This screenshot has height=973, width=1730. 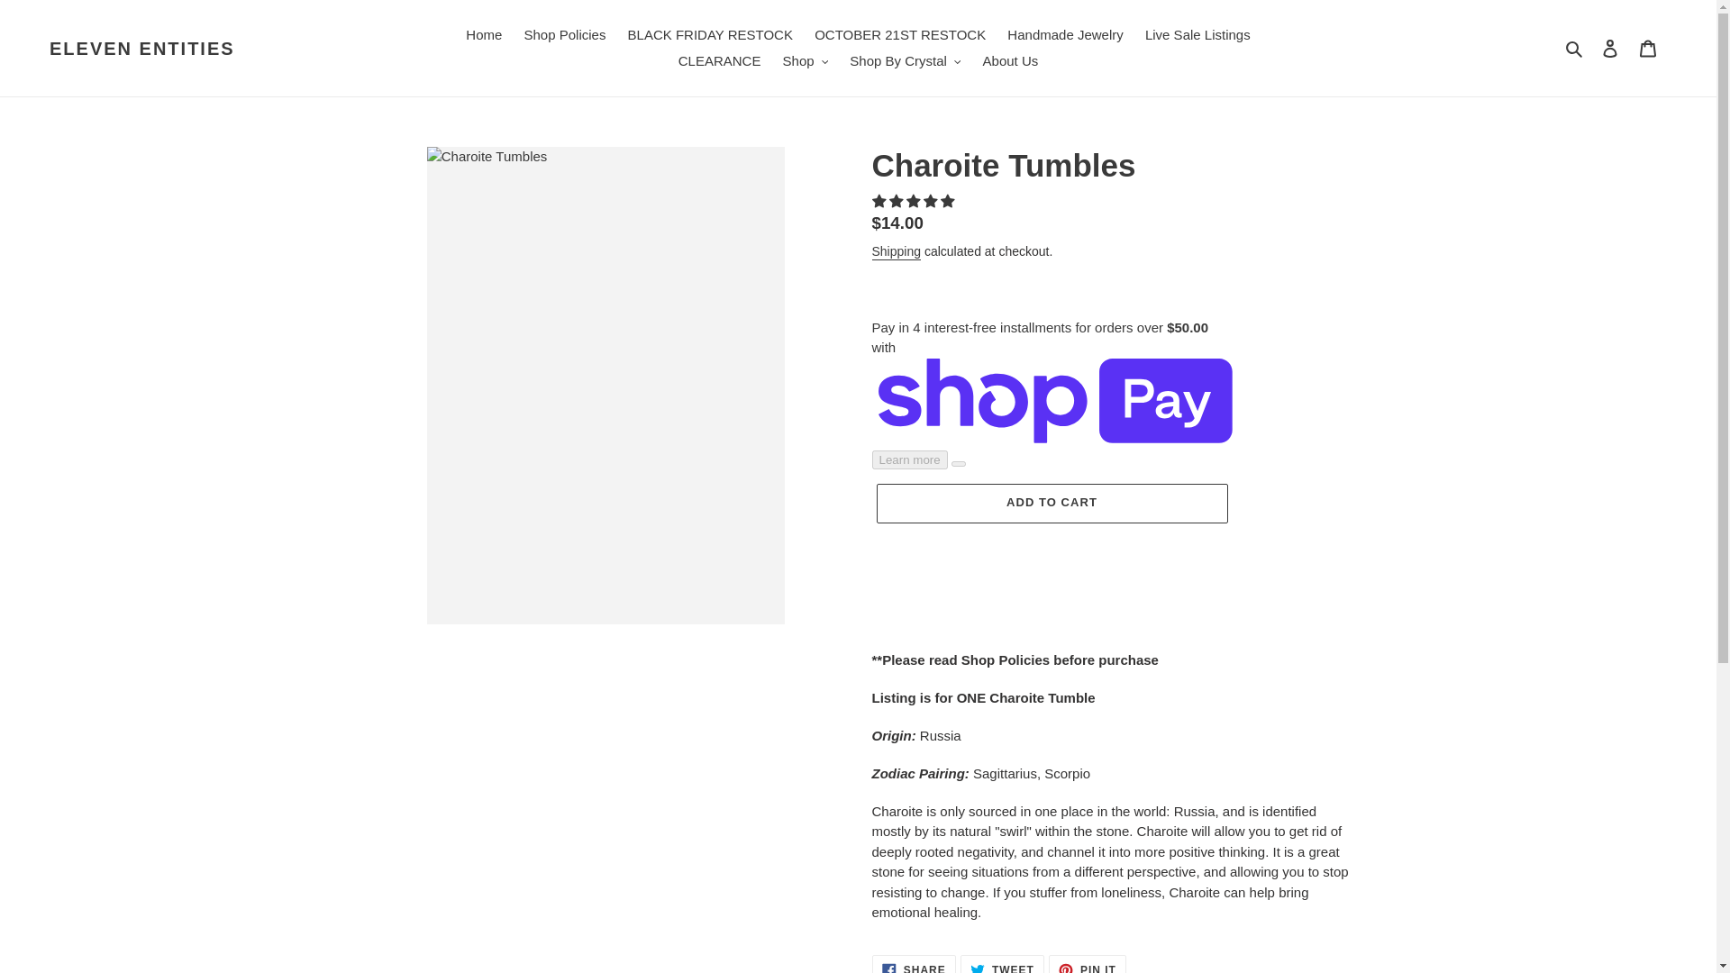 I want to click on Shop, so click(x=806, y=61).